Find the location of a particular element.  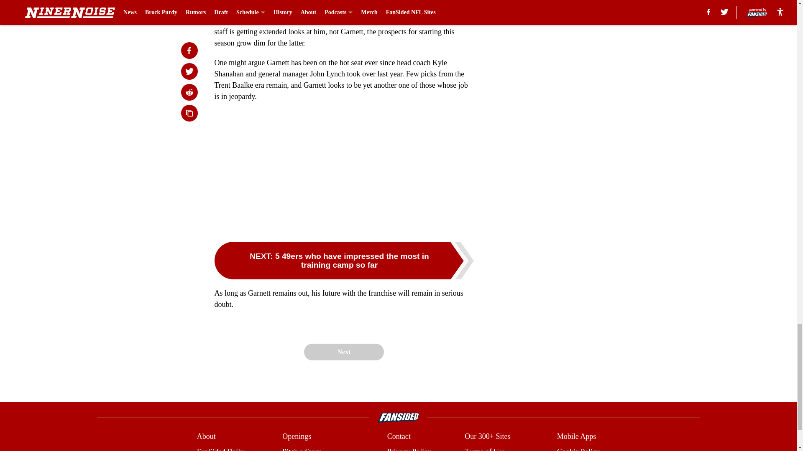

Jonathan Cooper is located at coordinates (340, 7).